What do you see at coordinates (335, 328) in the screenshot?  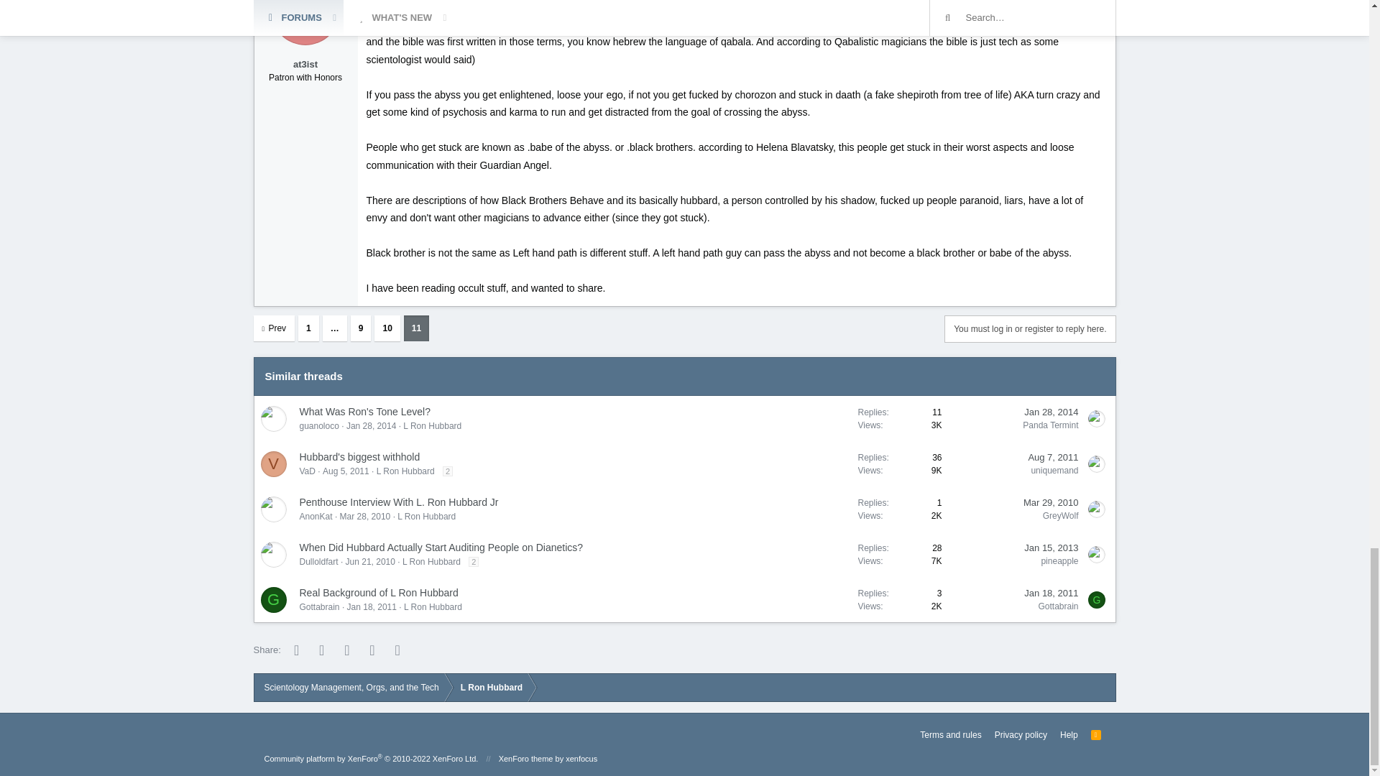 I see `Go to page` at bounding box center [335, 328].